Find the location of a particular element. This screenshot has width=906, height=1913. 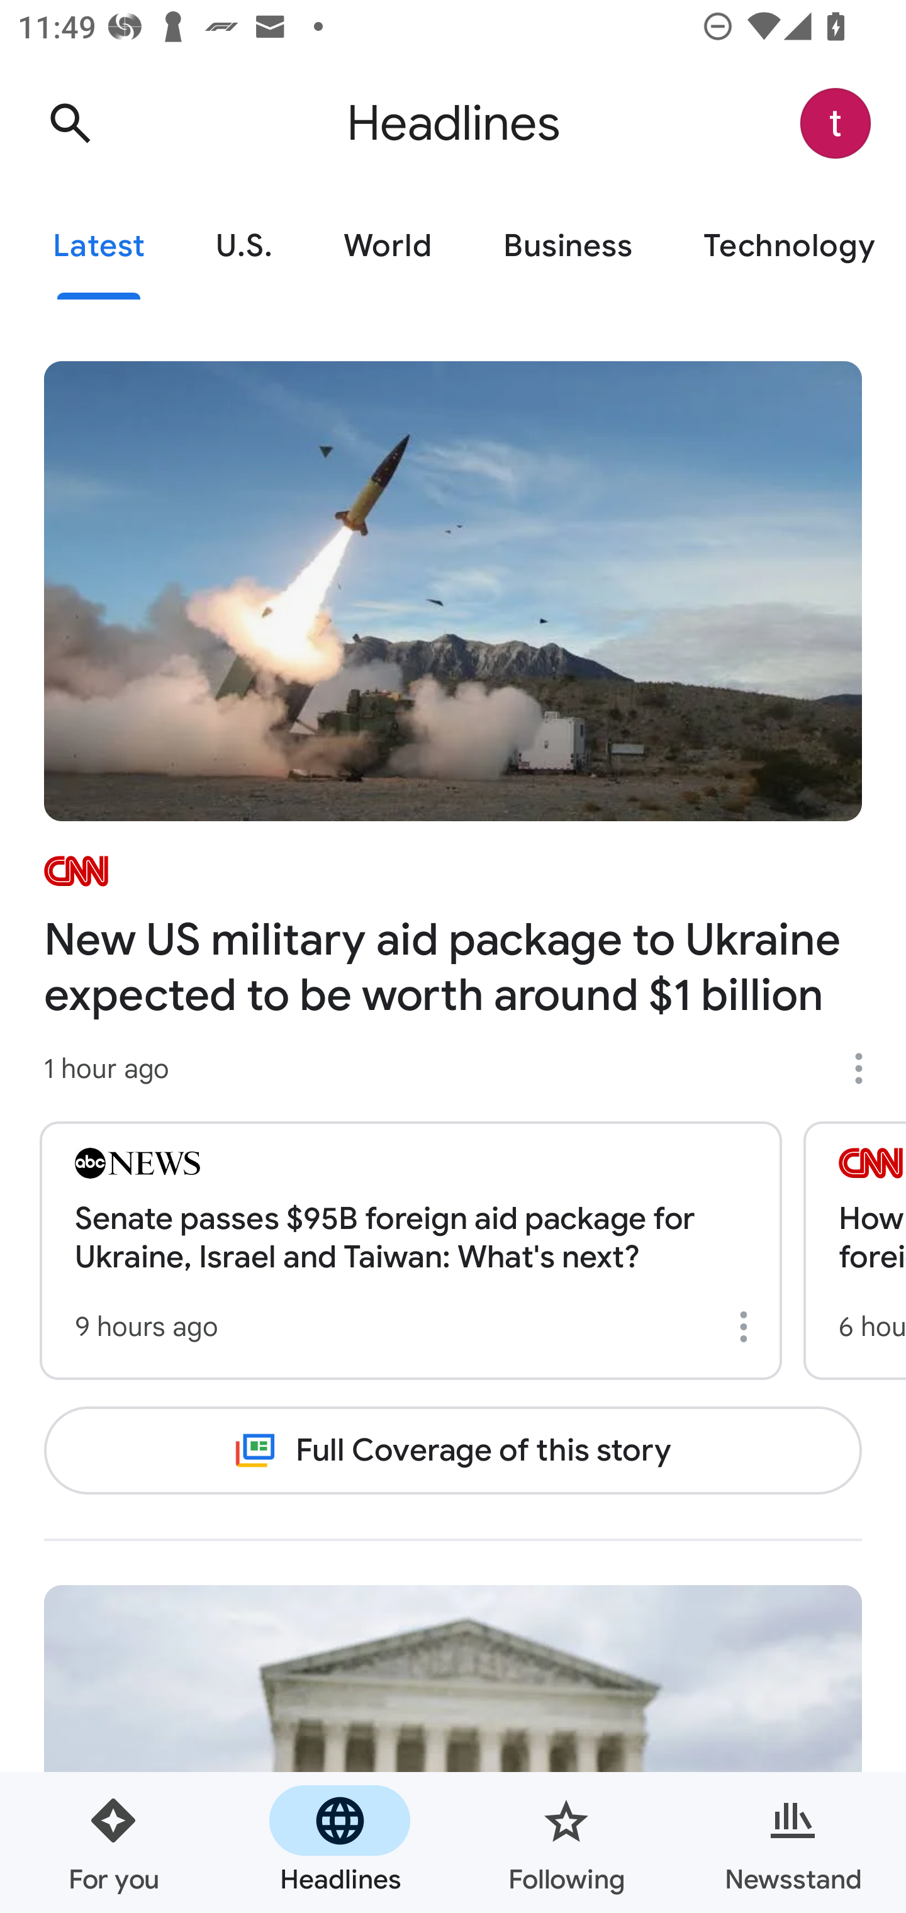

World is located at coordinates (388, 247).